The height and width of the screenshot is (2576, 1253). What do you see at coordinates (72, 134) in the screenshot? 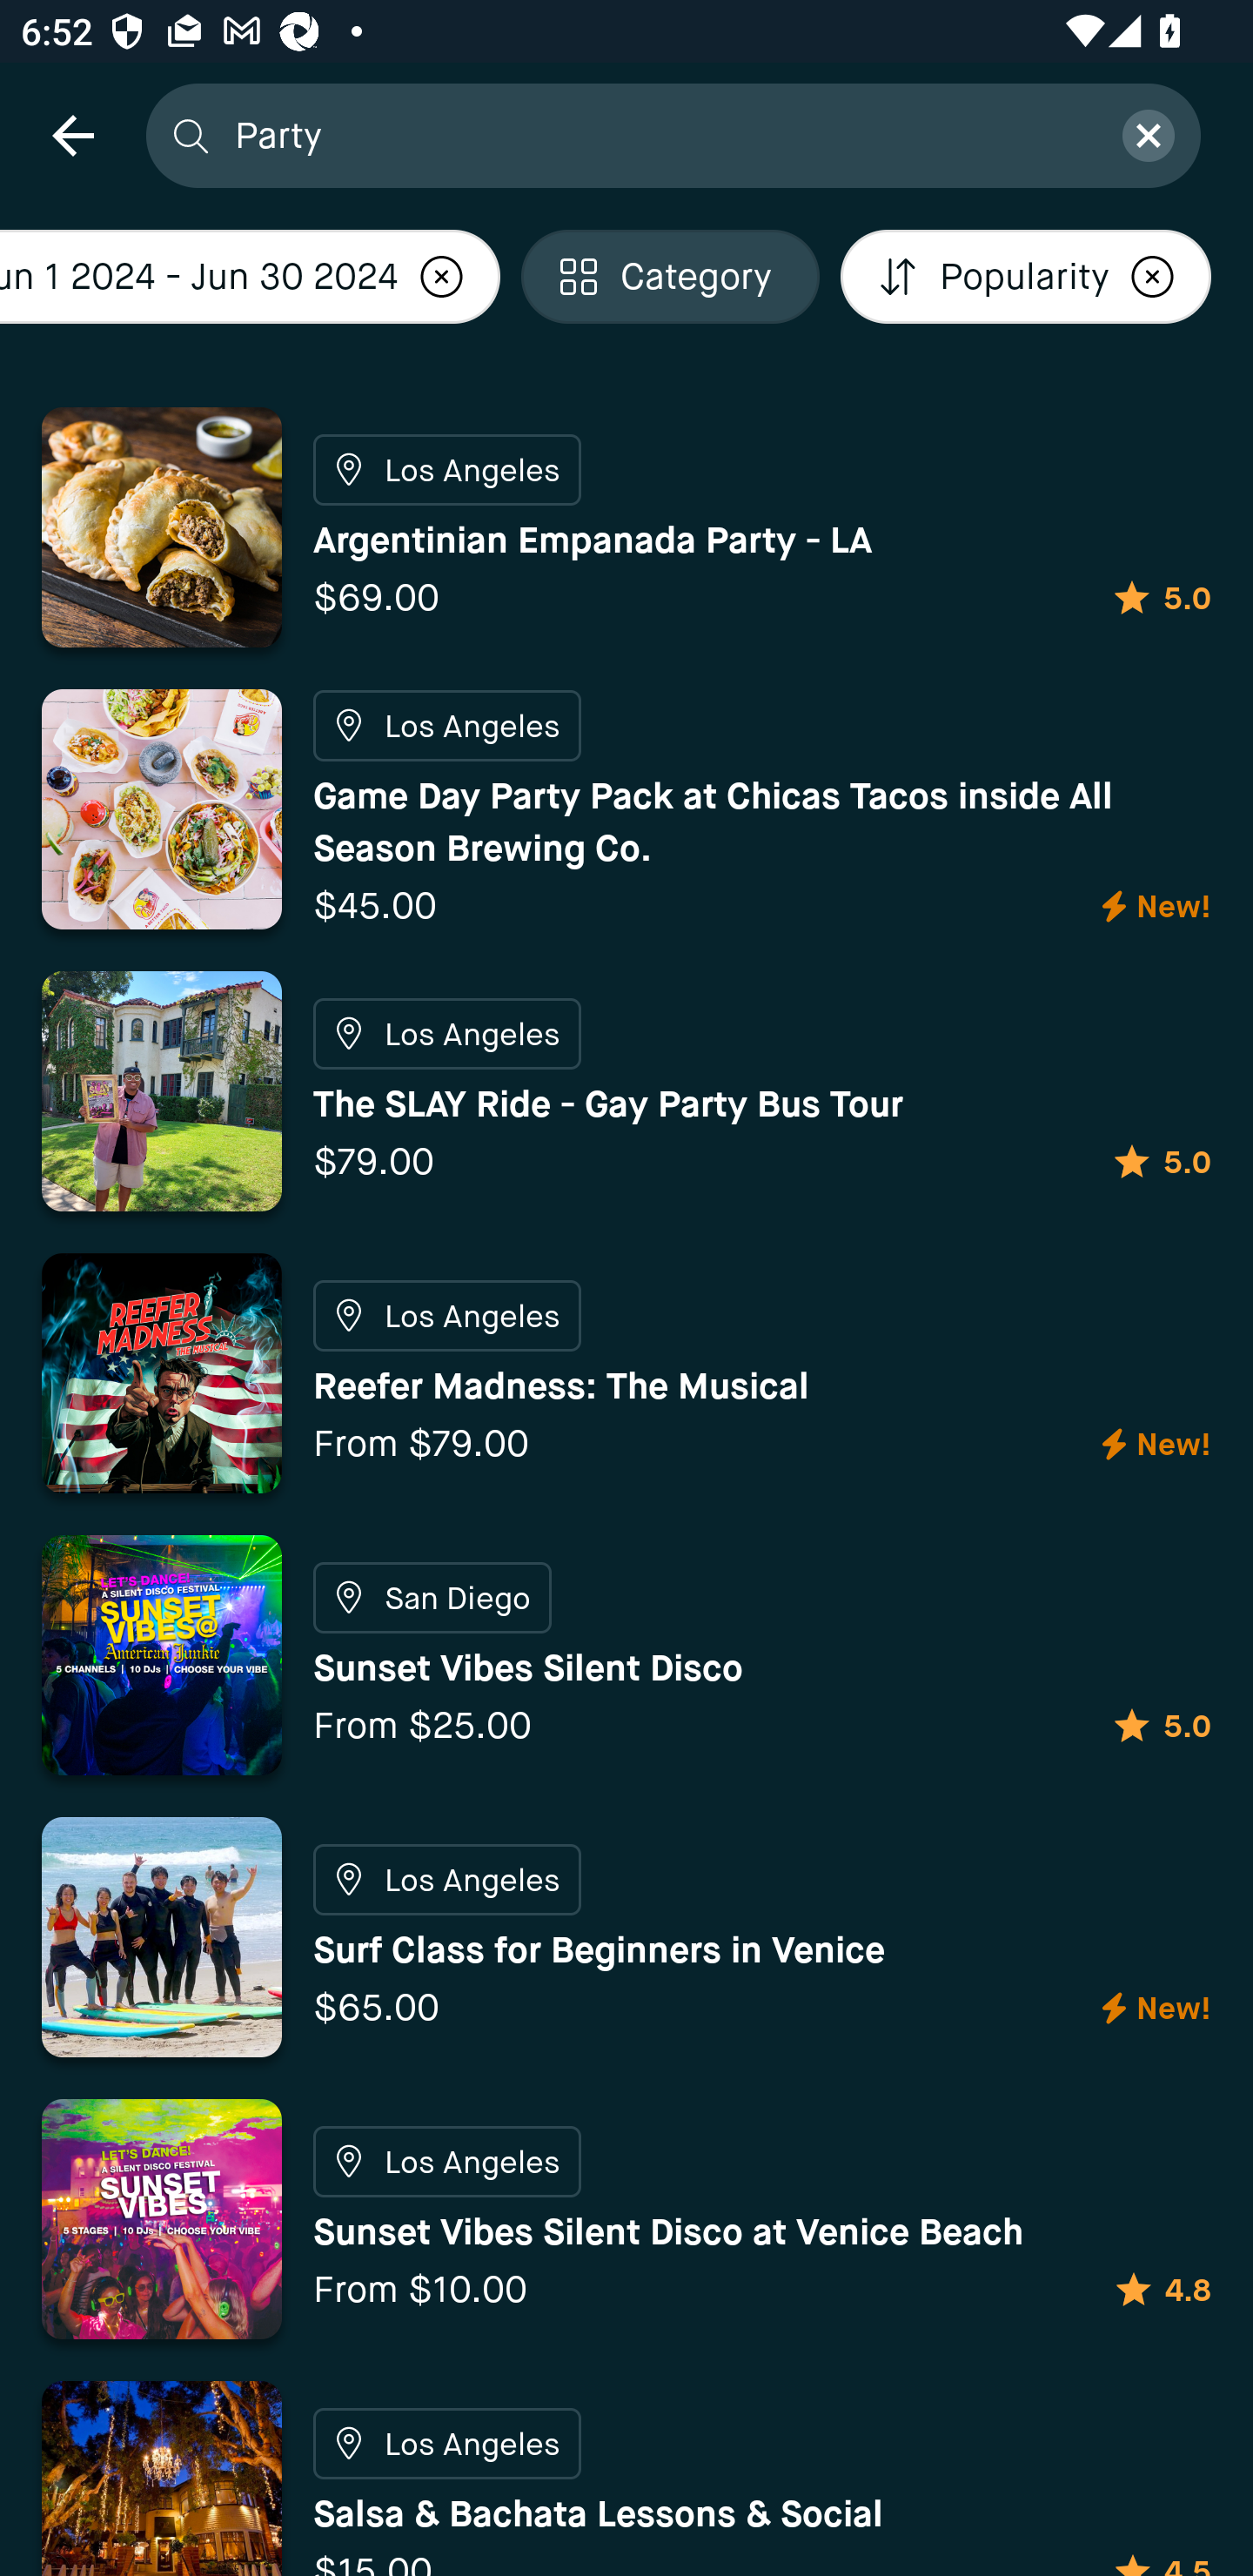
I see `navigation icon` at bounding box center [72, 134].